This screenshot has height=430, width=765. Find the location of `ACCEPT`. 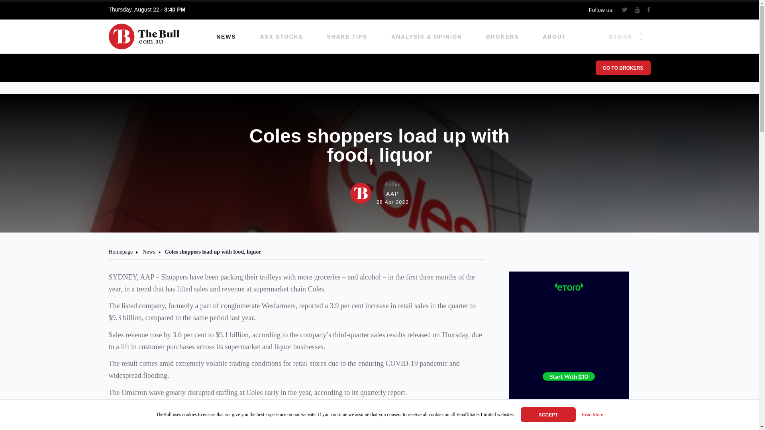

ACCEPT is located at coordinates (502, 37).